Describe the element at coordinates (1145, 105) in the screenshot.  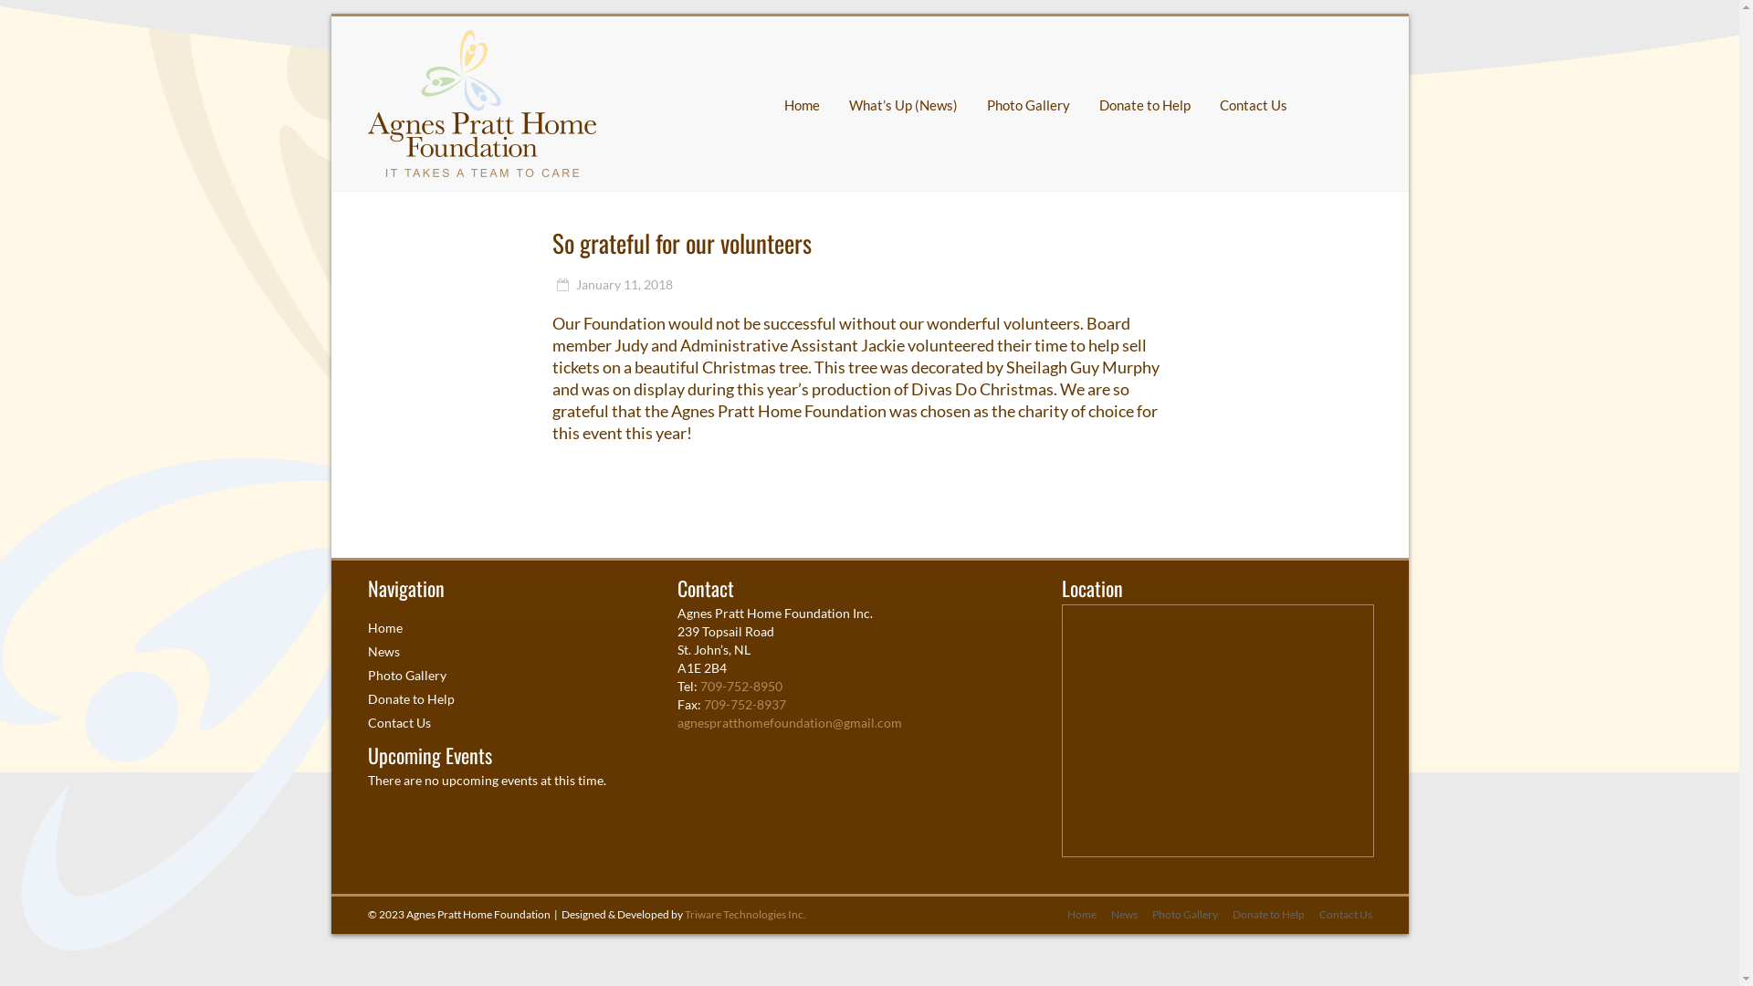
I see `Donate to Help` at that location.